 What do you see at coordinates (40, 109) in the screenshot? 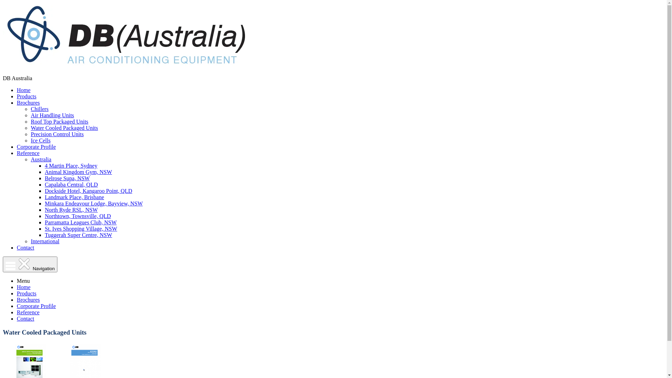
I see `Chillers` at bounding box center [40, 109].